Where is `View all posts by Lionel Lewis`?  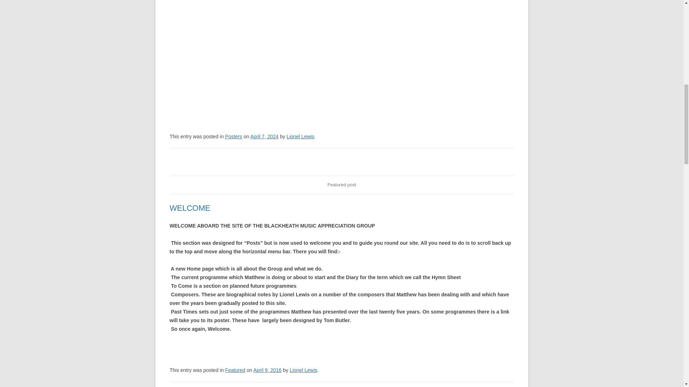 View all posts by Lionel Lewis is located at coordinates (300, 136).